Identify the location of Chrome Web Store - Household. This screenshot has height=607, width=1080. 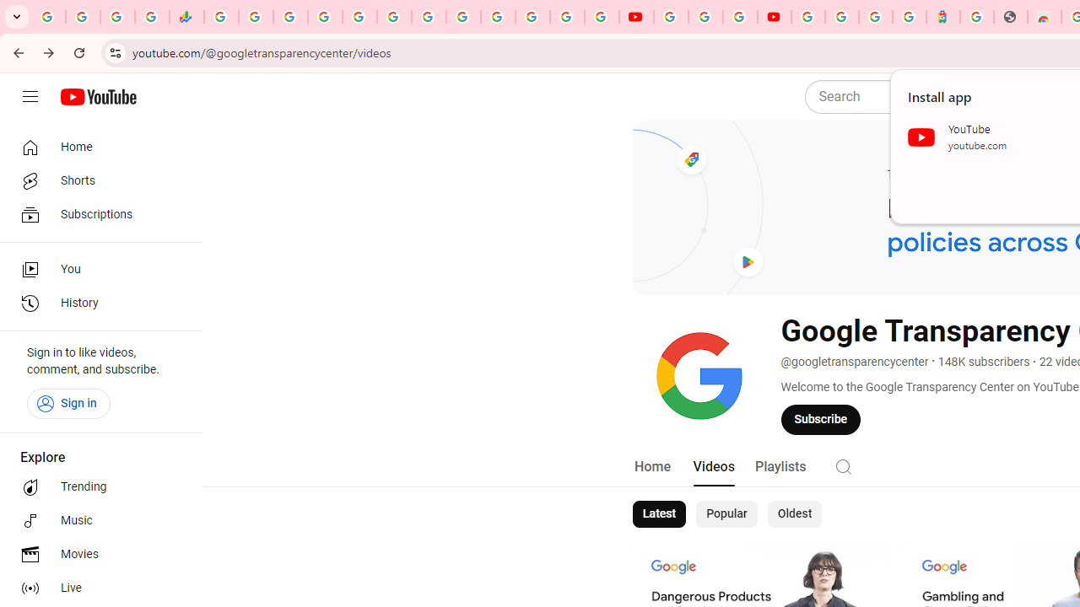
(1045, 17).